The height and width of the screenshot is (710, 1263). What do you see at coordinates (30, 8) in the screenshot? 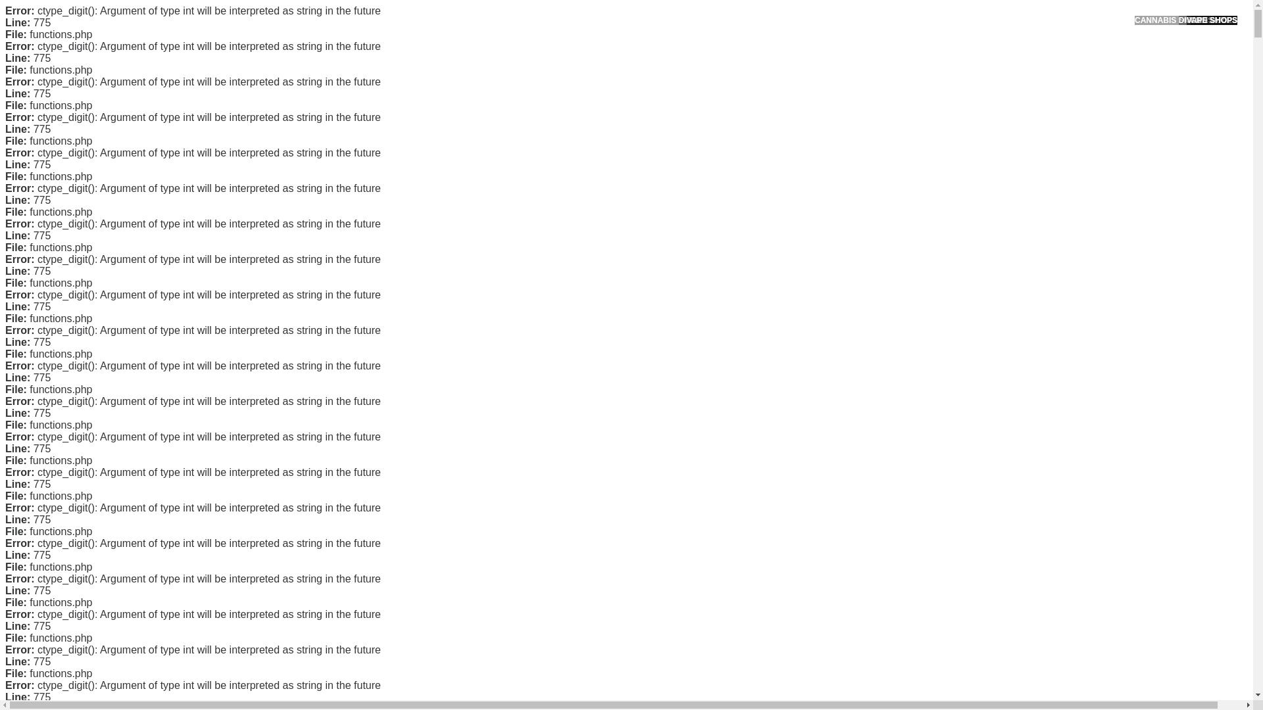
I see `Skip to content` at bounding box center [30, 8].